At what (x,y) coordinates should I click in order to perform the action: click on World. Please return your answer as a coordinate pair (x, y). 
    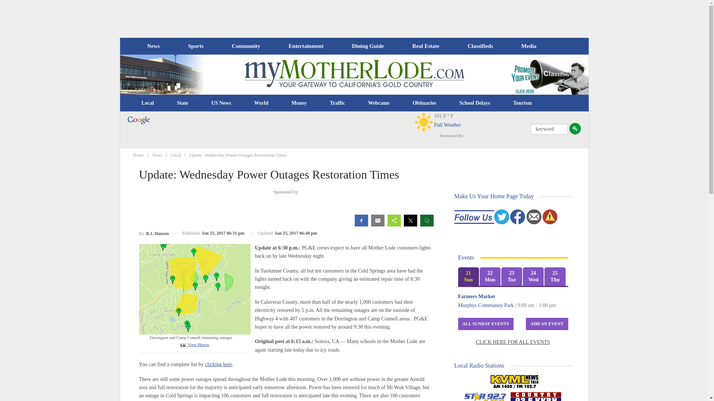
    Looking at the image, I should click on (261, 103).